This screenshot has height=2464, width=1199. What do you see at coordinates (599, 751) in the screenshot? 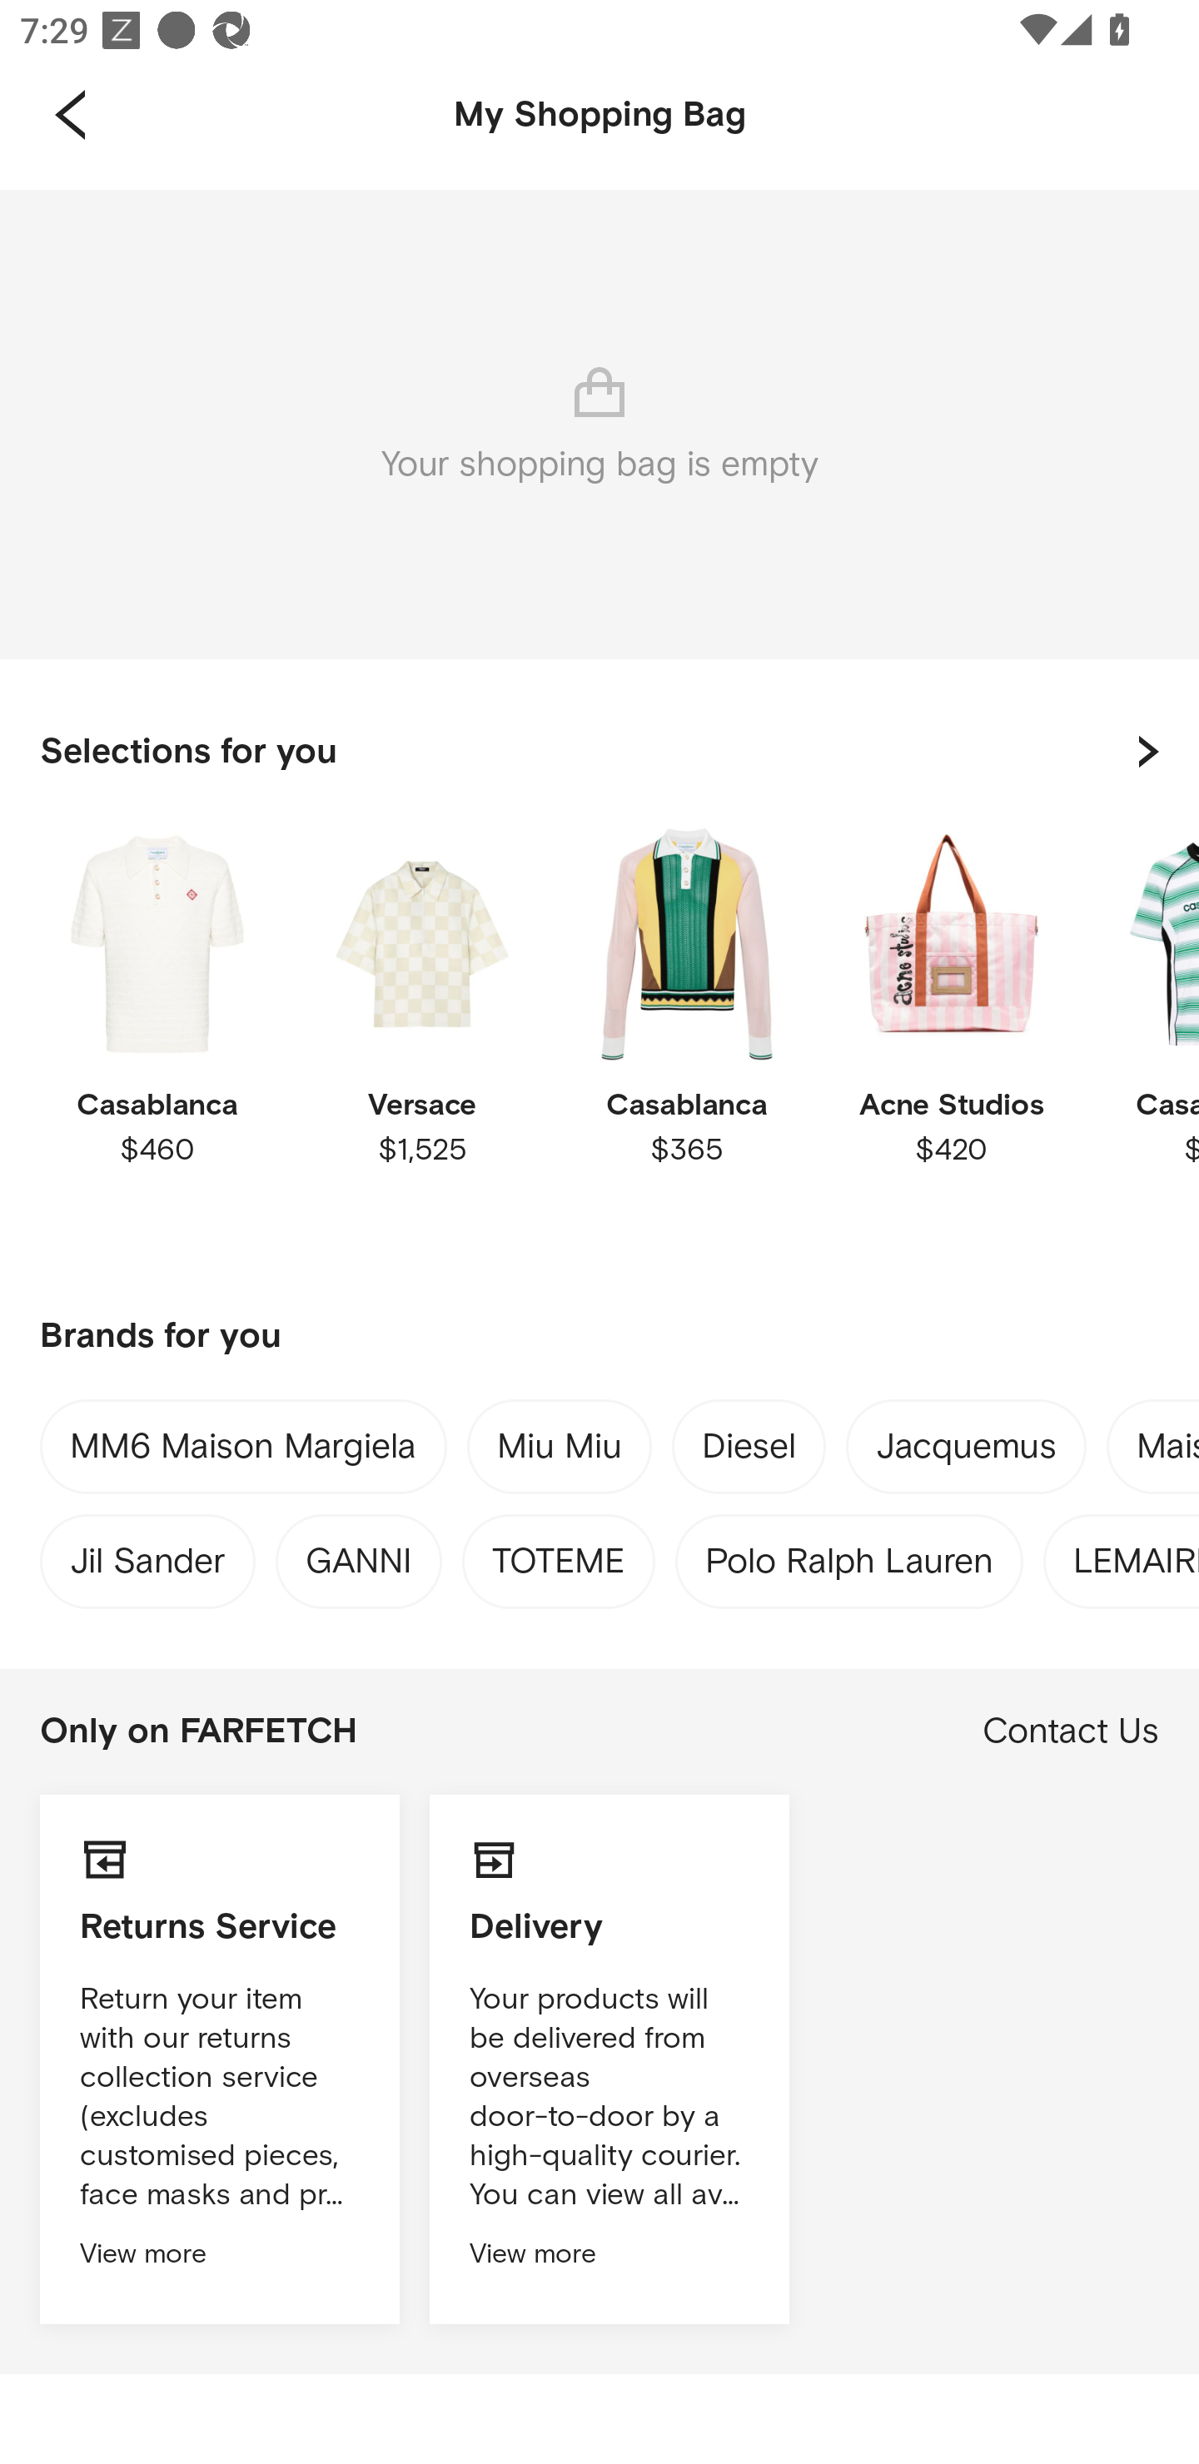
I see `Selections for you` at bounding box center [599, 751].